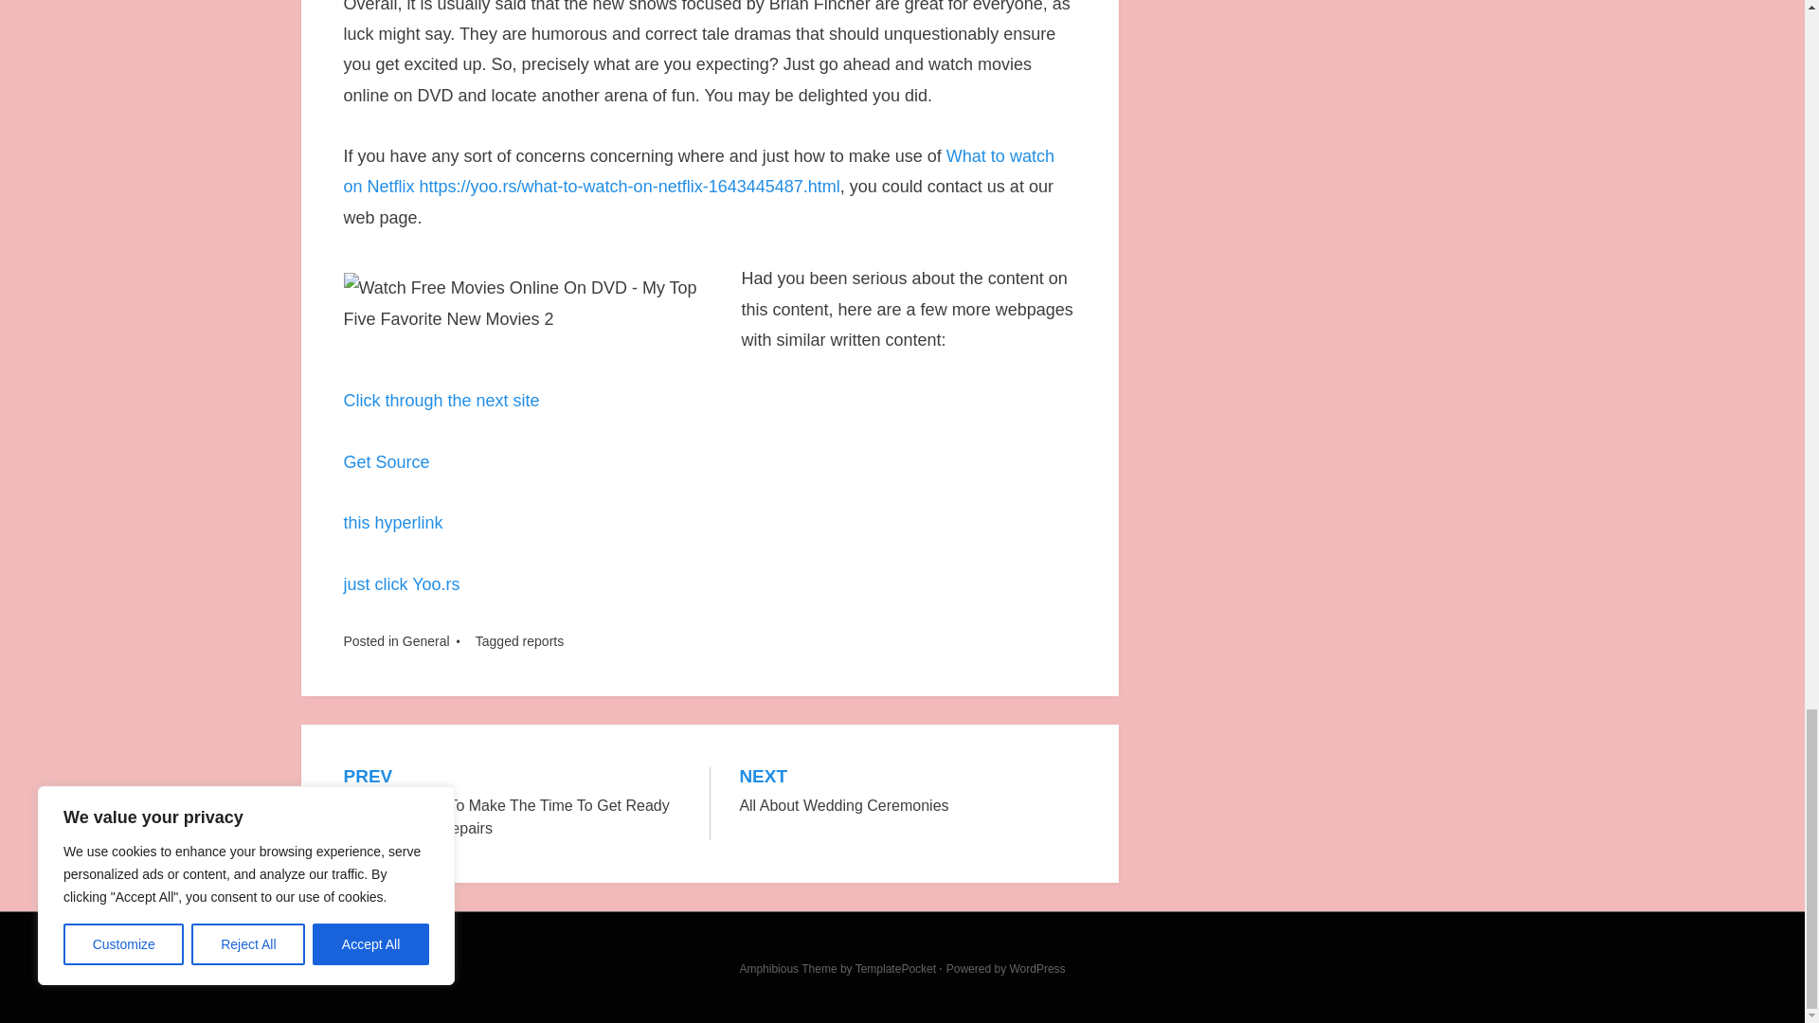 This screenshot has height=1023, width=1819. I want to click on Get Source, so click(1036, 969).